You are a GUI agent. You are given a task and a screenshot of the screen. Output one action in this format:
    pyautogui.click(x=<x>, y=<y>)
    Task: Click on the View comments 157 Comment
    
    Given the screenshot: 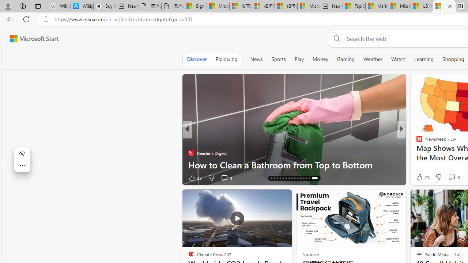 What is the action you would take?
    pyautogui.click(x=456, y=178)
    